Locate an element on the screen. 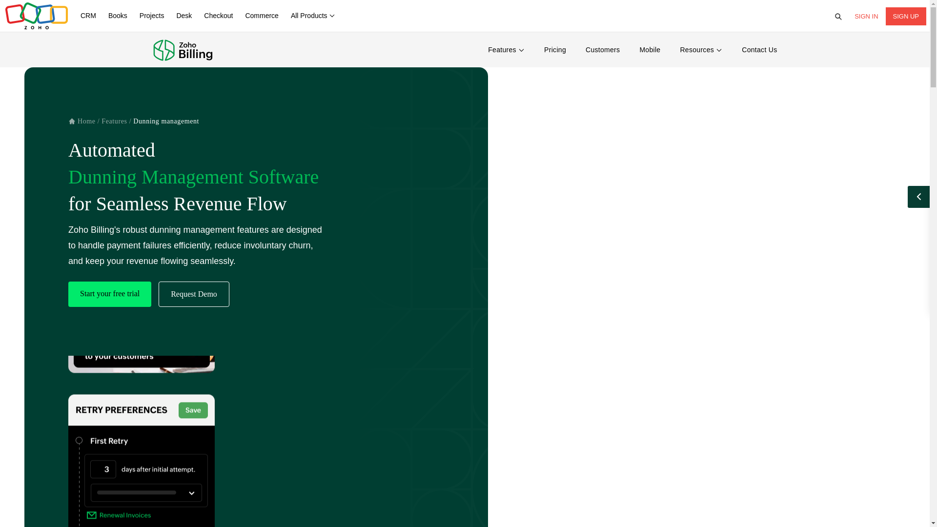  Zoho Billing is located at coordinates (200, 50).